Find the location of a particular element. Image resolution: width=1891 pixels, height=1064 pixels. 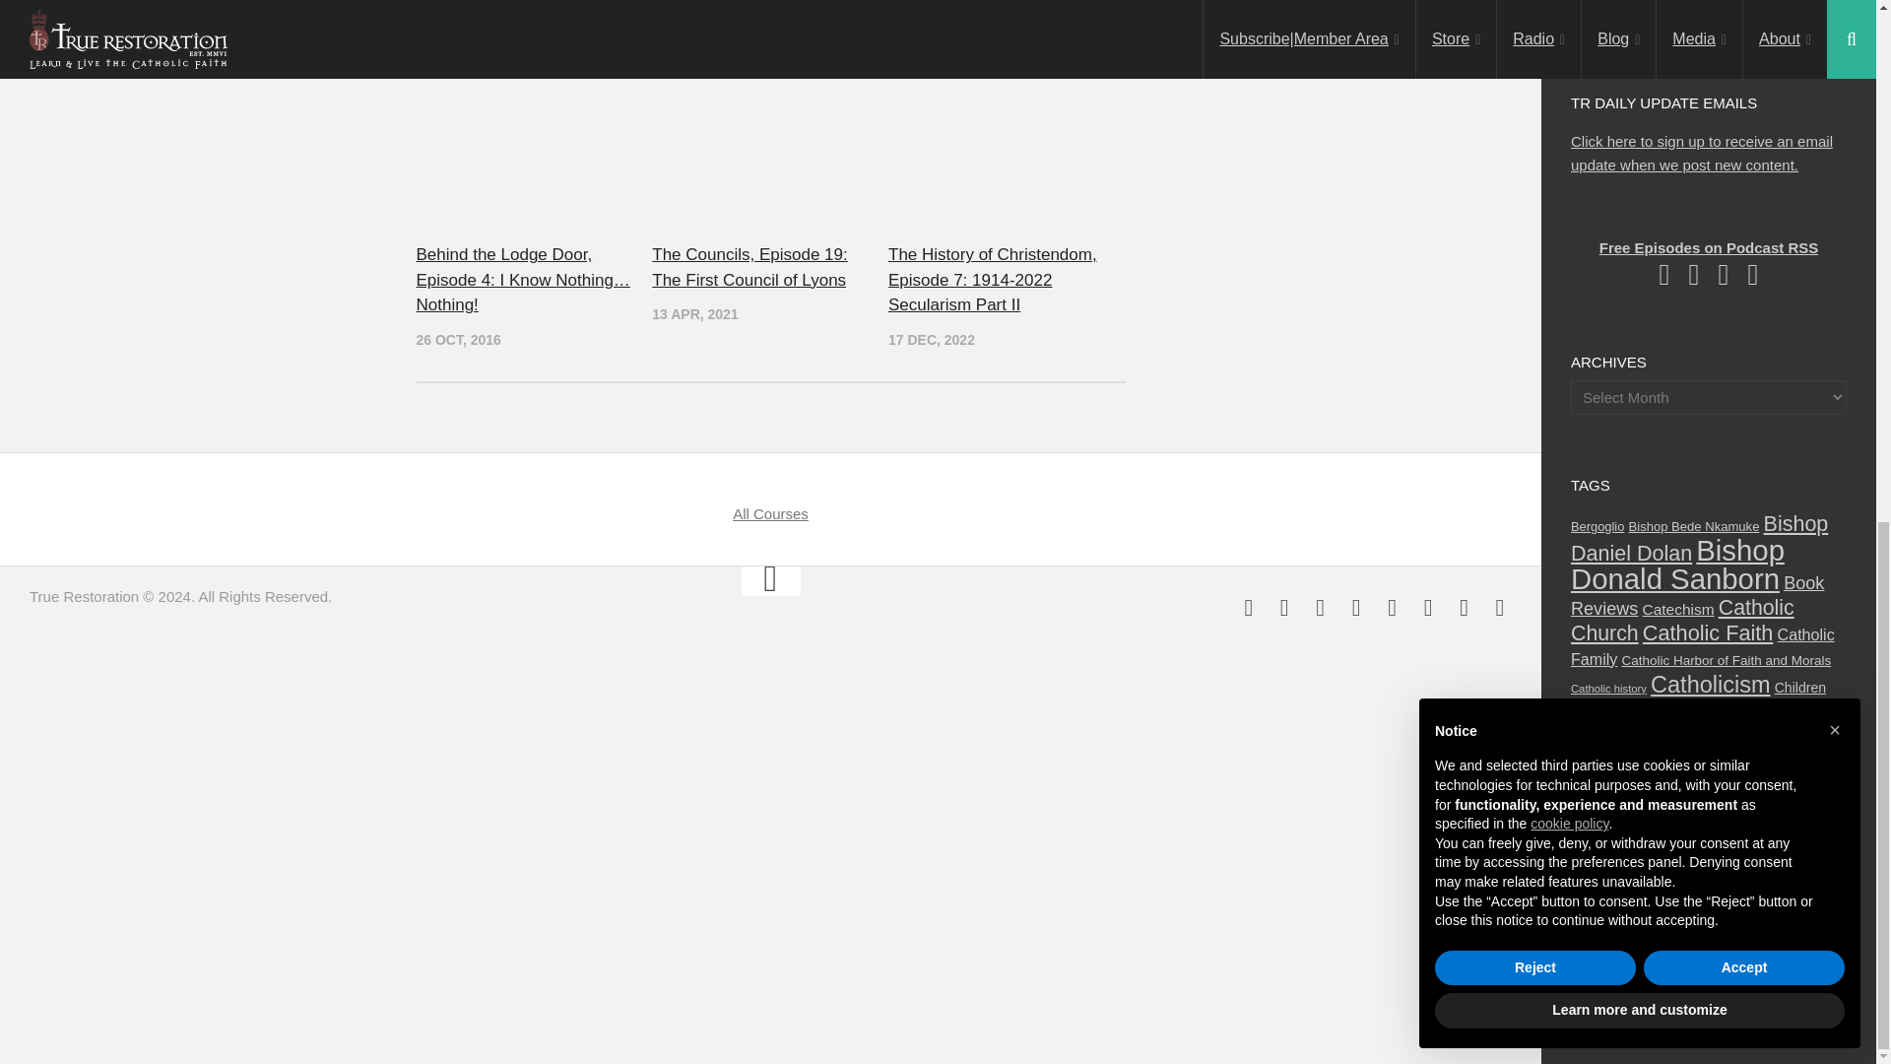

The Councils, Episode 19: The First Council of Lyons is located at coordinates (769, 161).